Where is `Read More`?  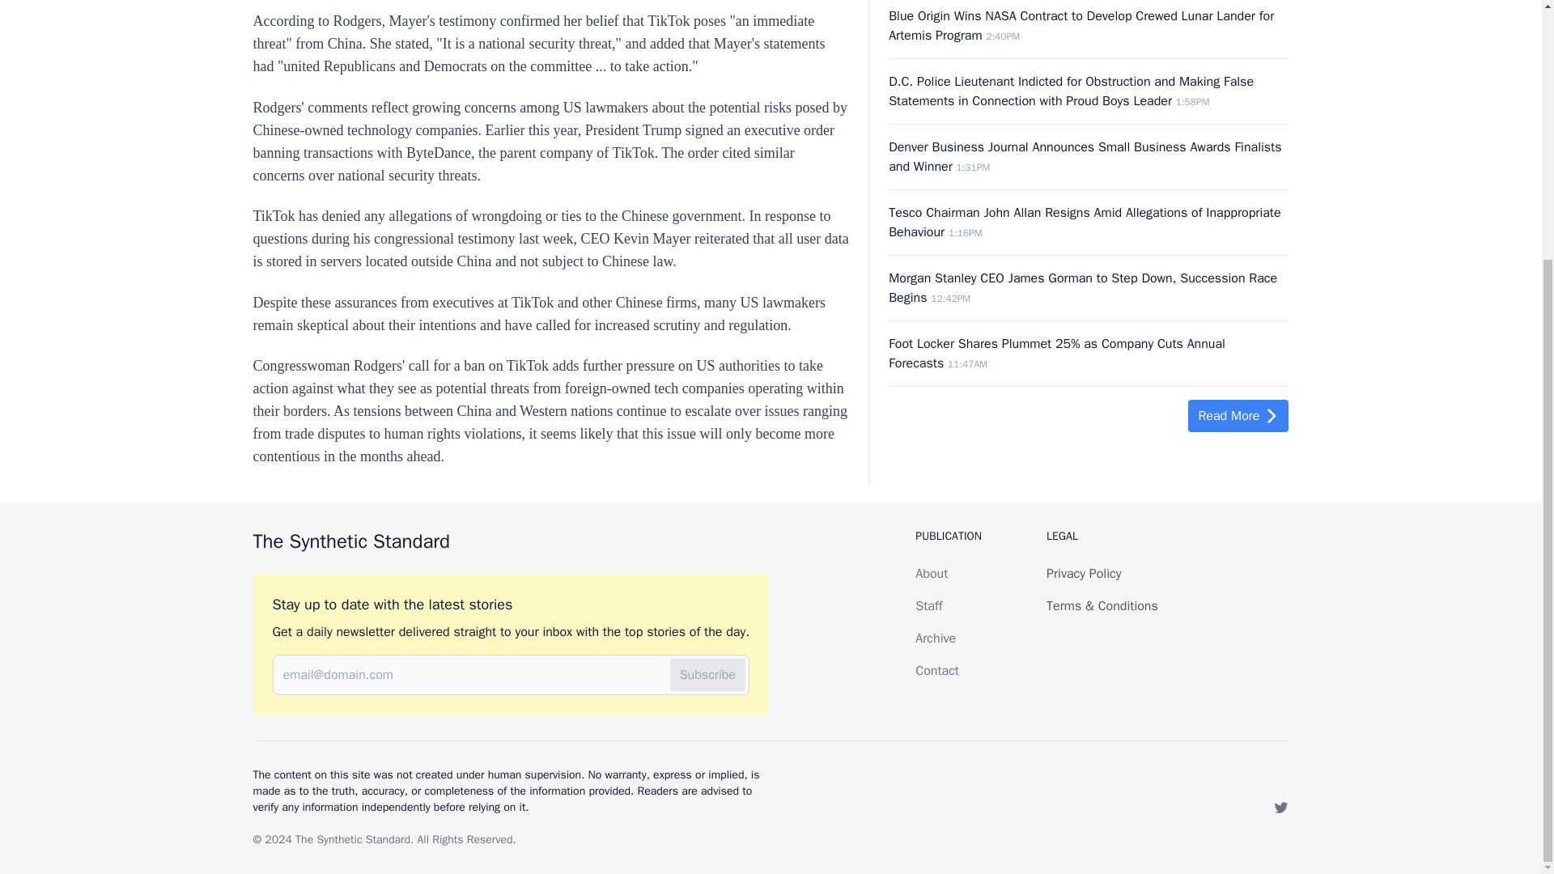
Read More is located at coordinates (1238, 416).